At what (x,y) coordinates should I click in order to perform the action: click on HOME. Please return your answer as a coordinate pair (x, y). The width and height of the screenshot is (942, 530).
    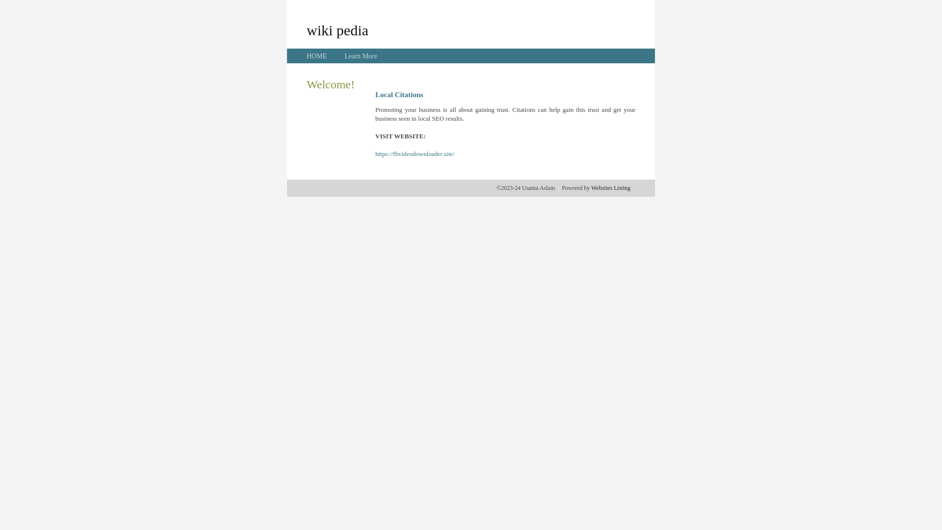
    Looking at the image, I should click on (317, 56).